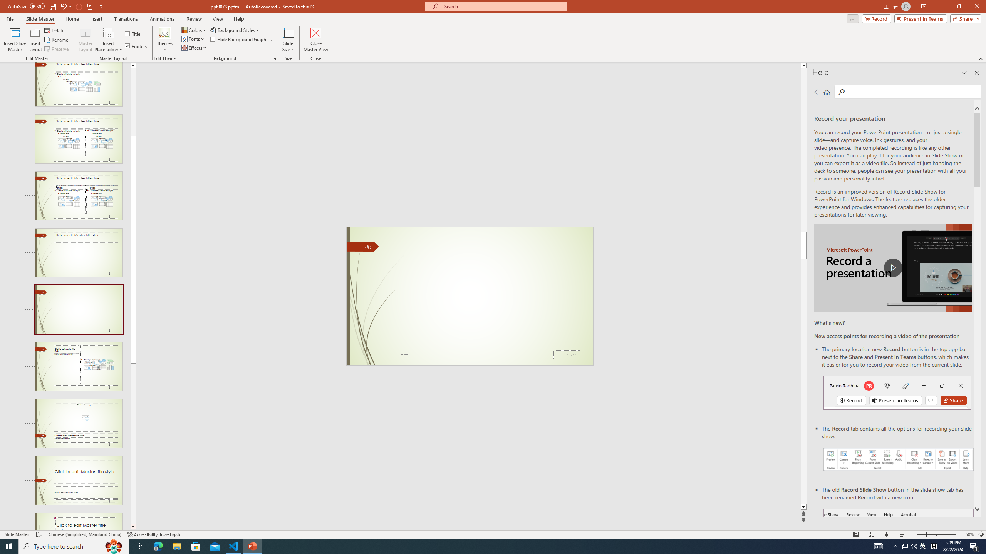 The image size is (986, 554). What do you see at coordinates (899, 547) in the screenshot?
I see `Record button in ribbon` at bounding box center [899, 547].